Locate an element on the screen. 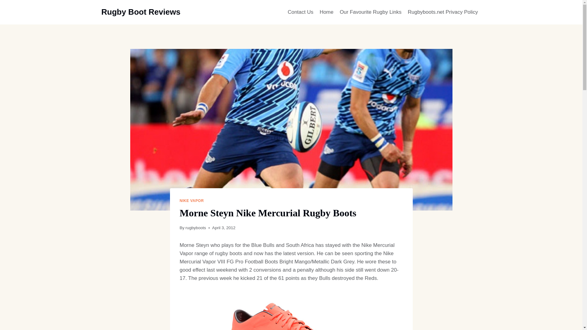 This screenshot has width=587, height=330. Rugbyboots.net Privacy Policy is located at coordinates (443, 12).